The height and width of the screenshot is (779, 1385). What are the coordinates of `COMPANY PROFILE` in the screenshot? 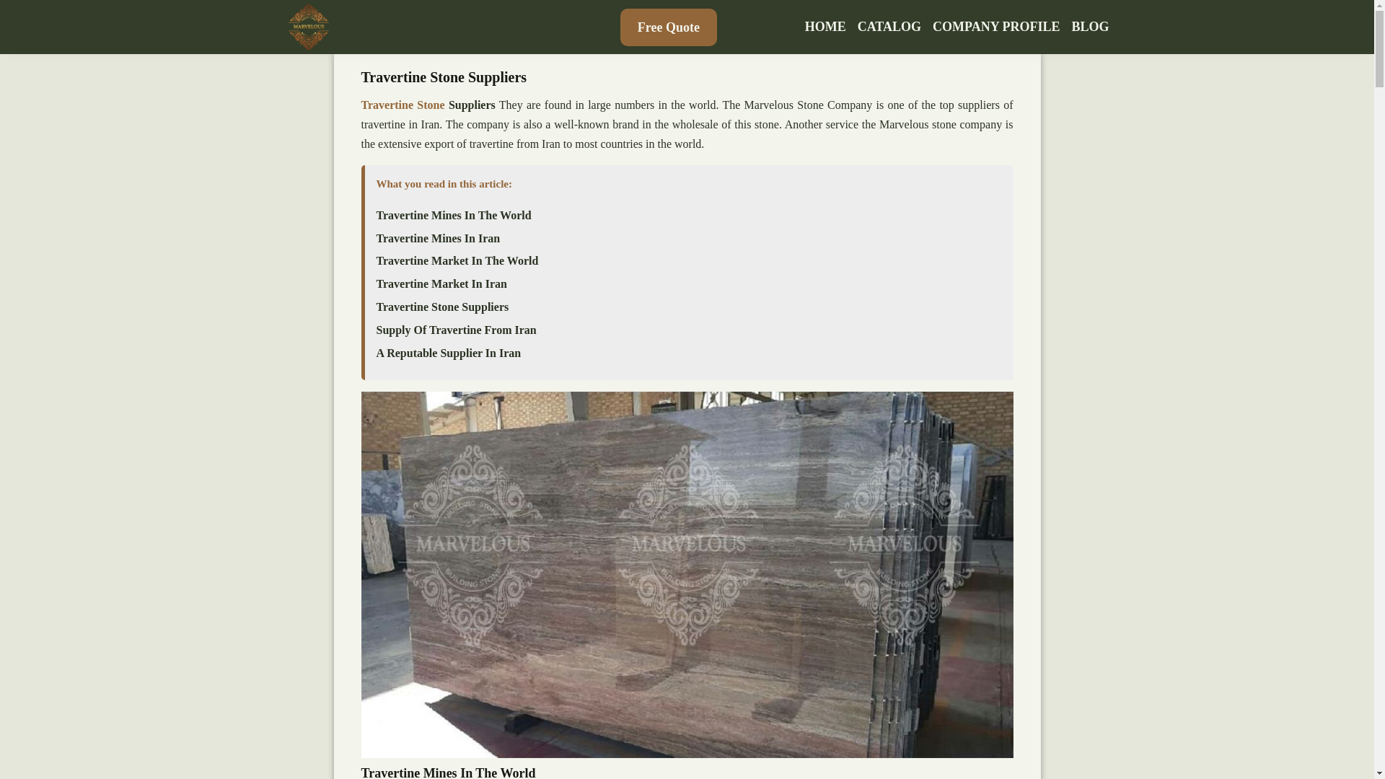 It's located at (995, 27).